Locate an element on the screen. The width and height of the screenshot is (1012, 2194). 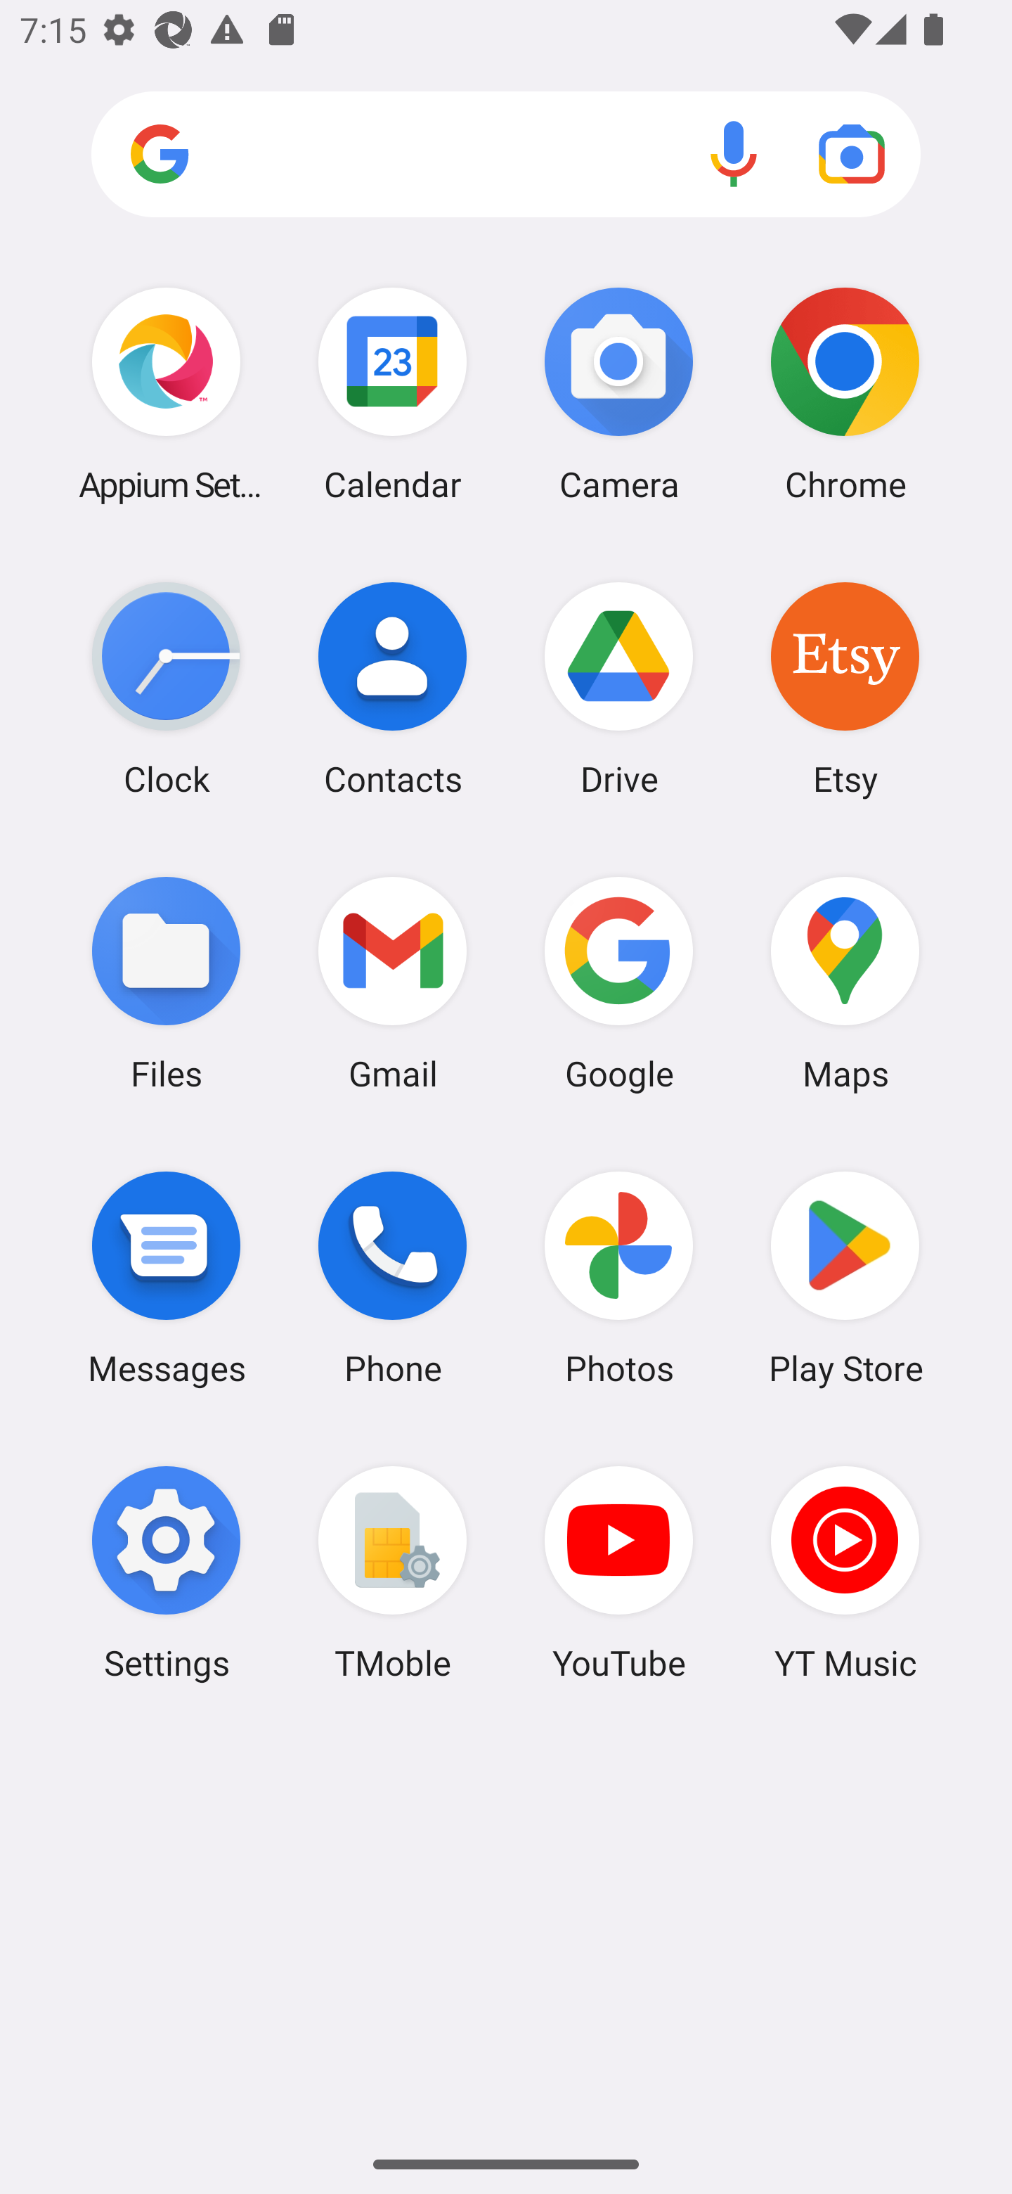
Photos is located at coordinates (619, 1278).